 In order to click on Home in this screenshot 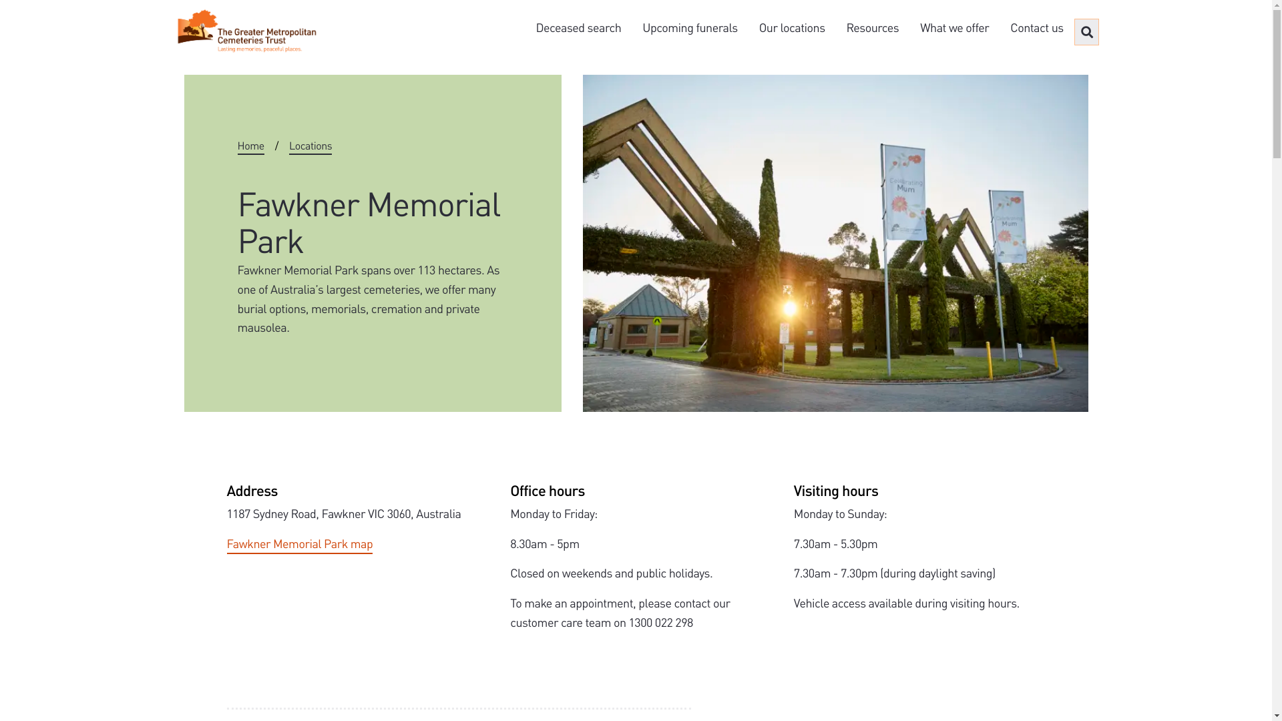, I will do `click(251, 146)`.